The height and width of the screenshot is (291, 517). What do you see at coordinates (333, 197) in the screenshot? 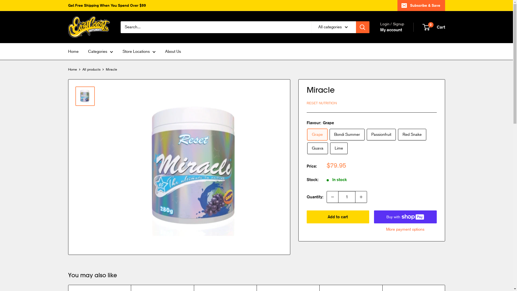
I see `Decrease quantity by 1` at bounding box center [333, 197].